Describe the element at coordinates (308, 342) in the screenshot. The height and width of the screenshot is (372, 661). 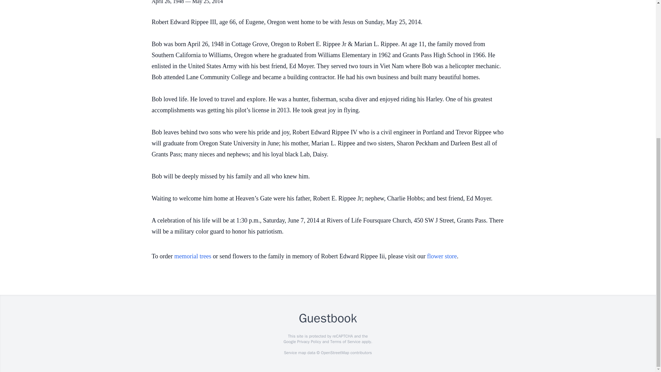
I see `Privacy Policy` at that location.